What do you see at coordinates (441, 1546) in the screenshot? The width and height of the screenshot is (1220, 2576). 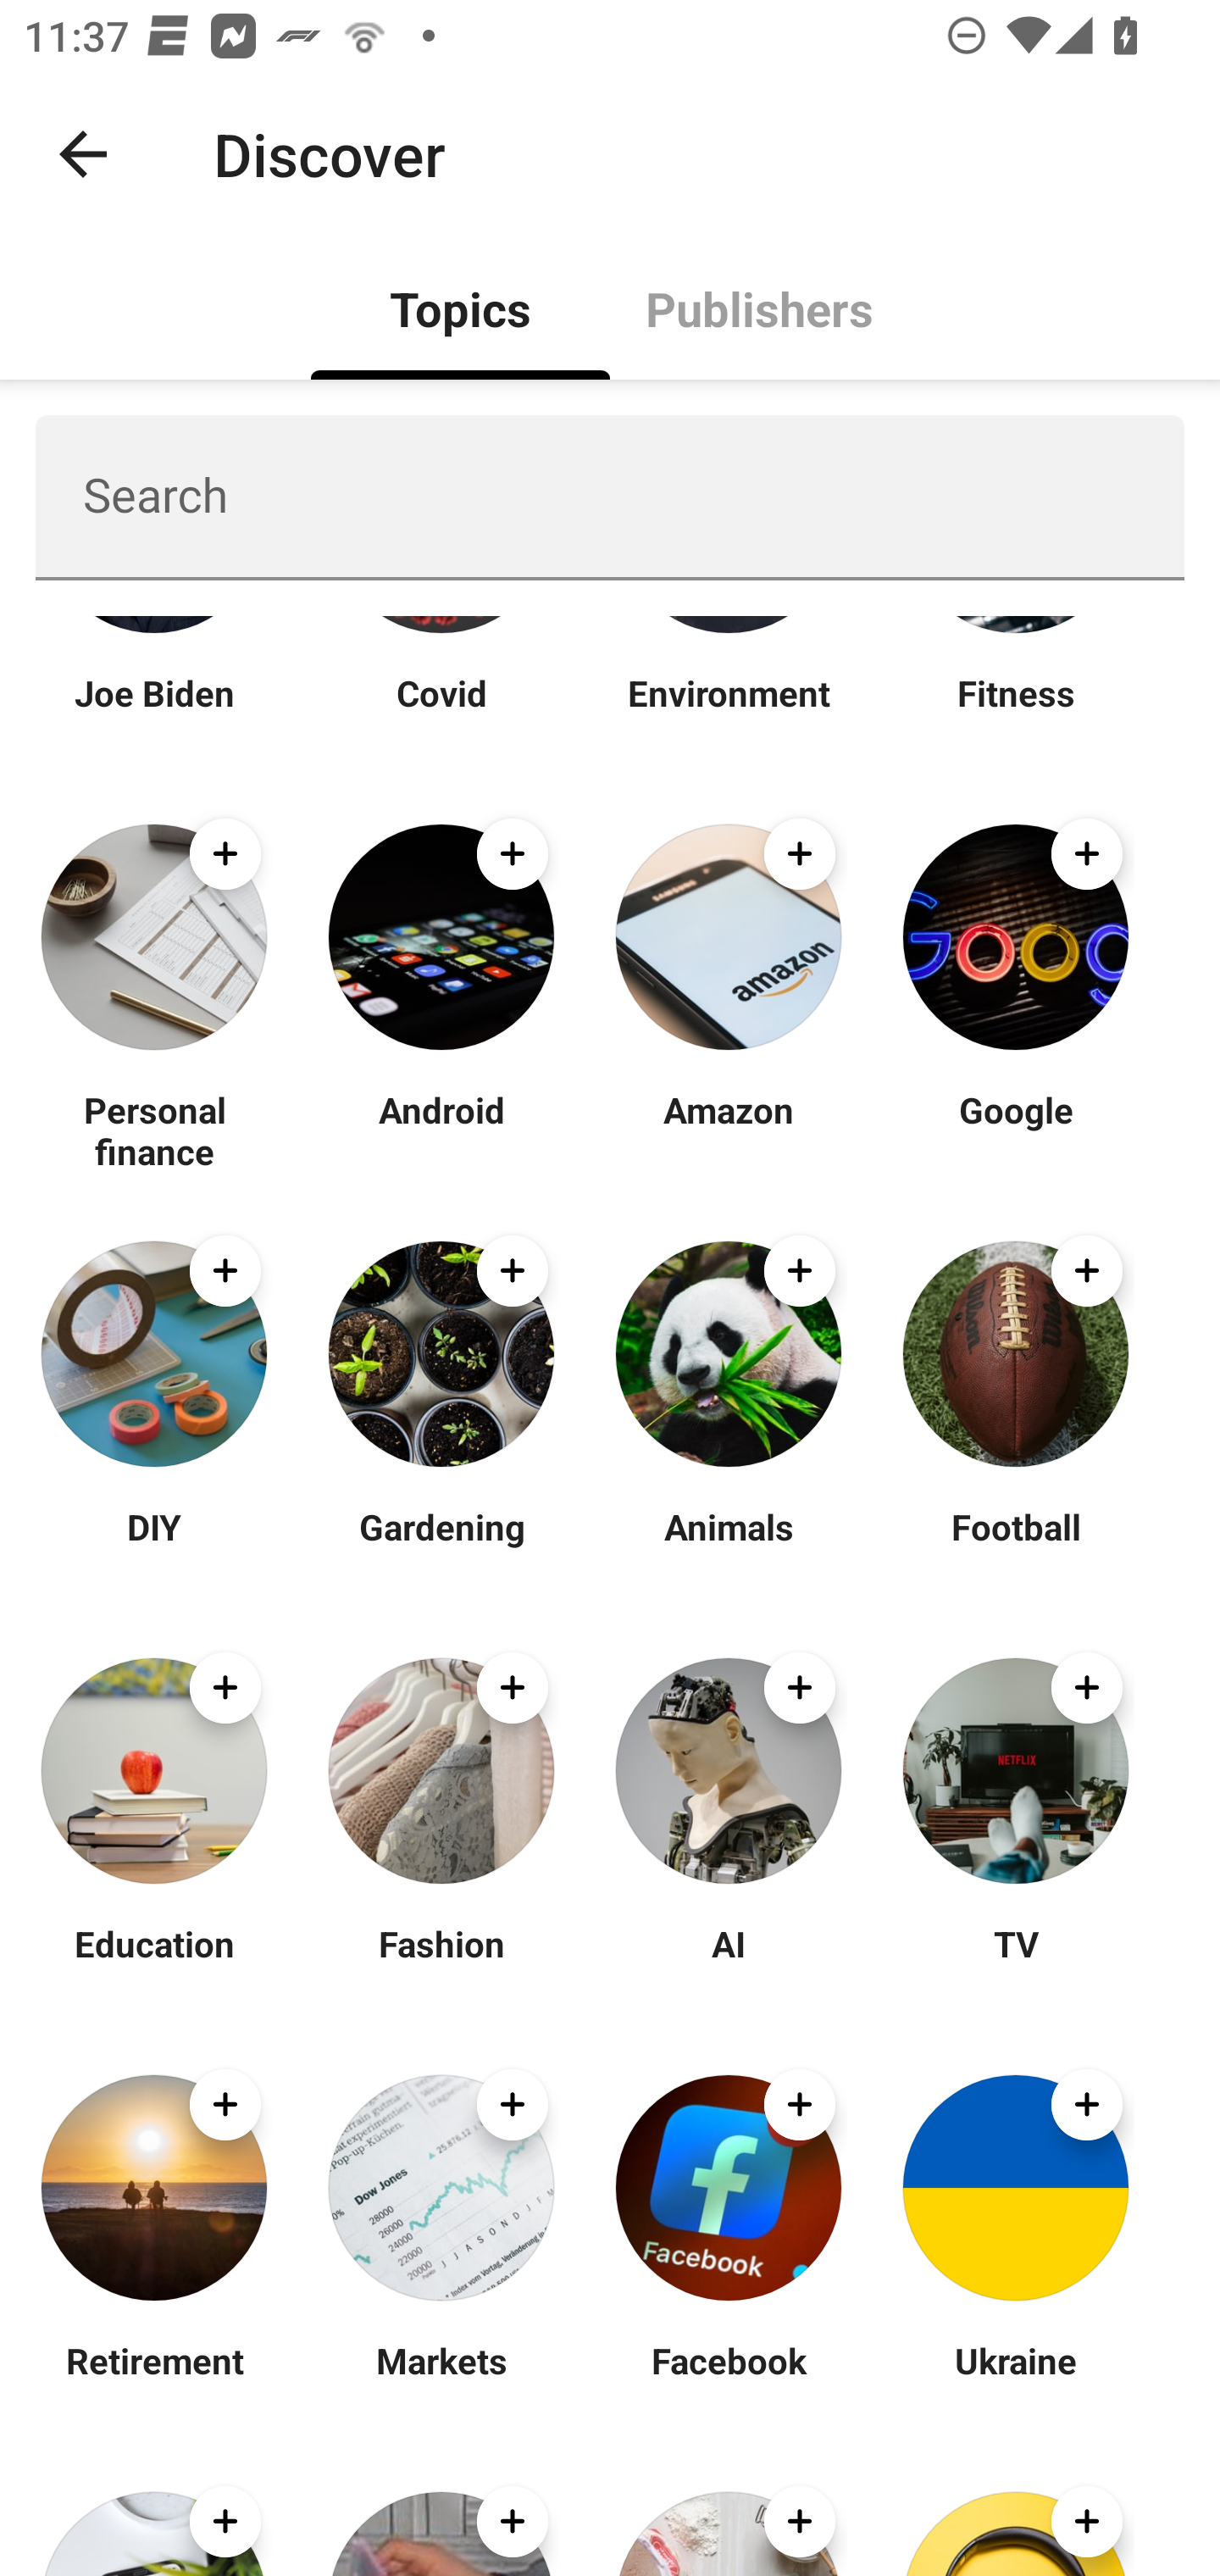 I see `Gardening` at bounding box center [441, 1546].